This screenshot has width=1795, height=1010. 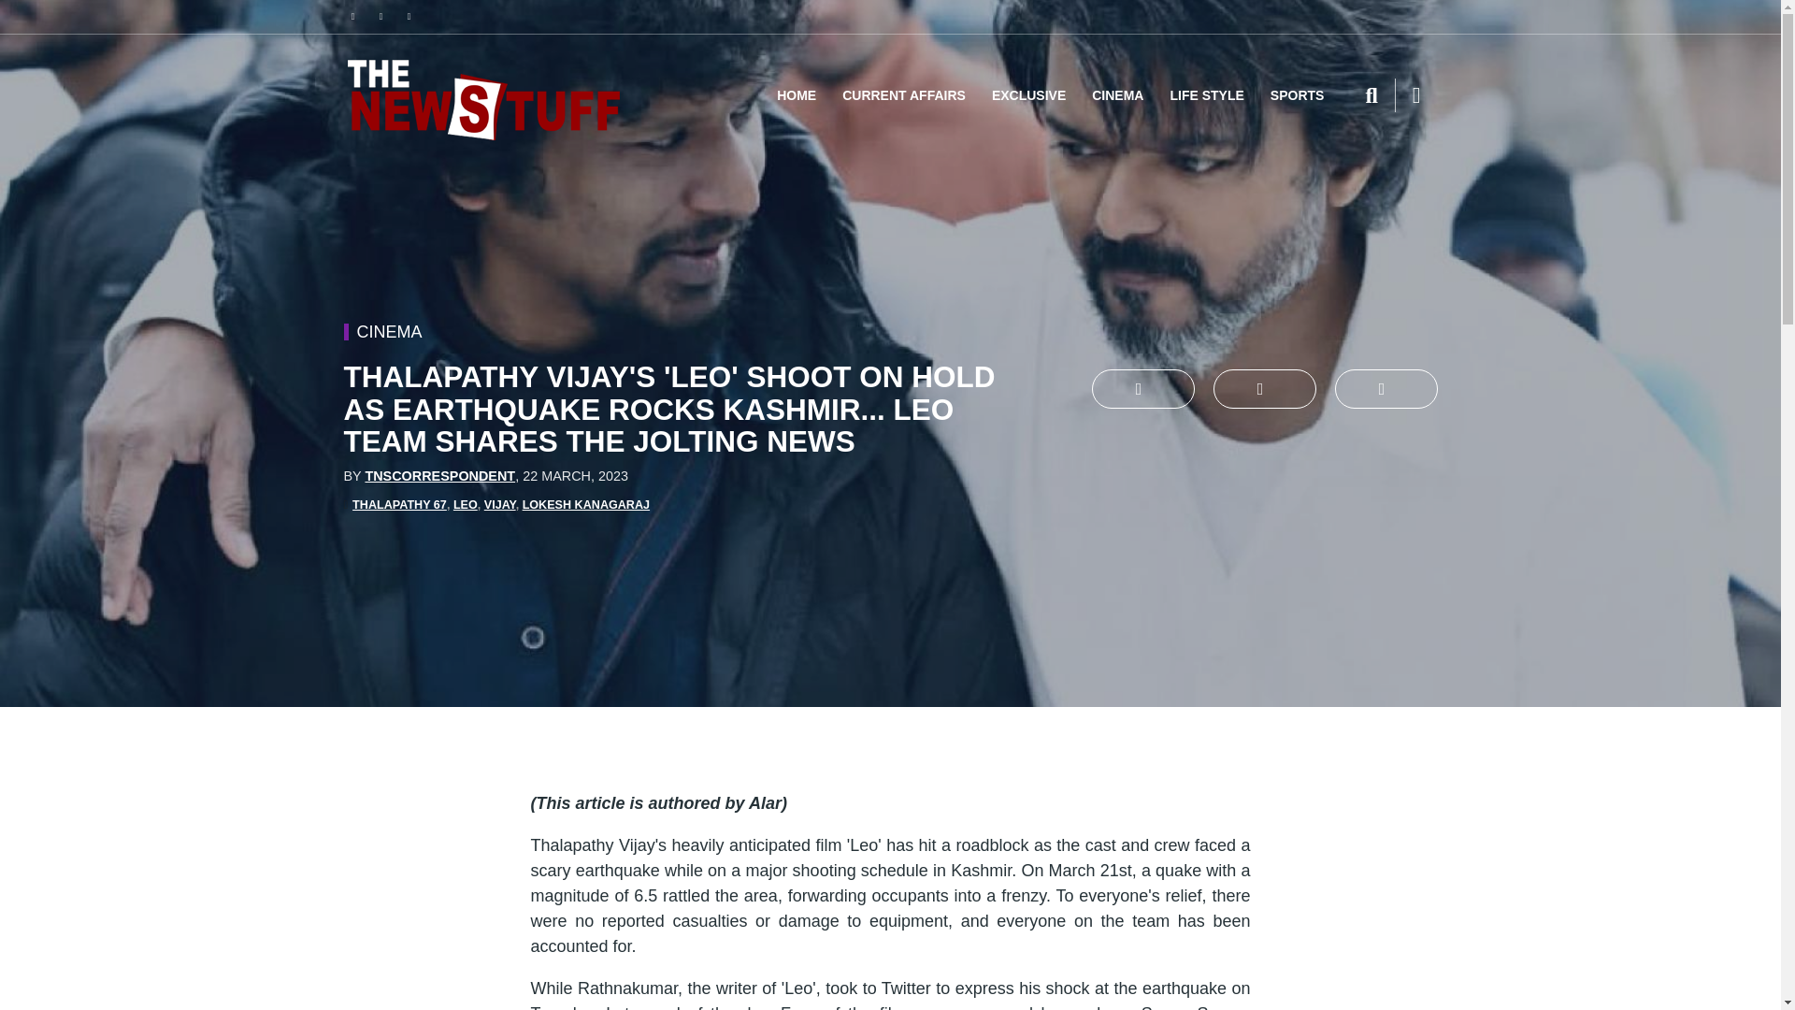 I want to click on CINEMA, so click(x=1116, y=95).